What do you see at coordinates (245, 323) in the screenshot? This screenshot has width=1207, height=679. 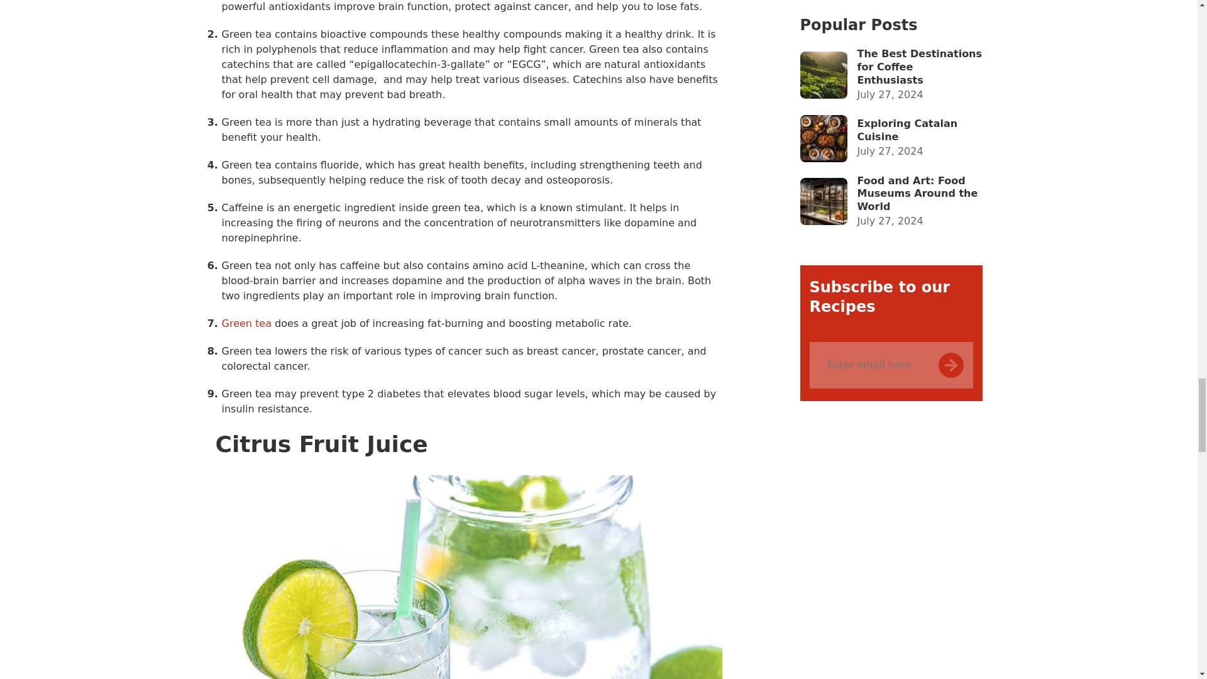 I see `Green tea` at bounding box center [245, 323].